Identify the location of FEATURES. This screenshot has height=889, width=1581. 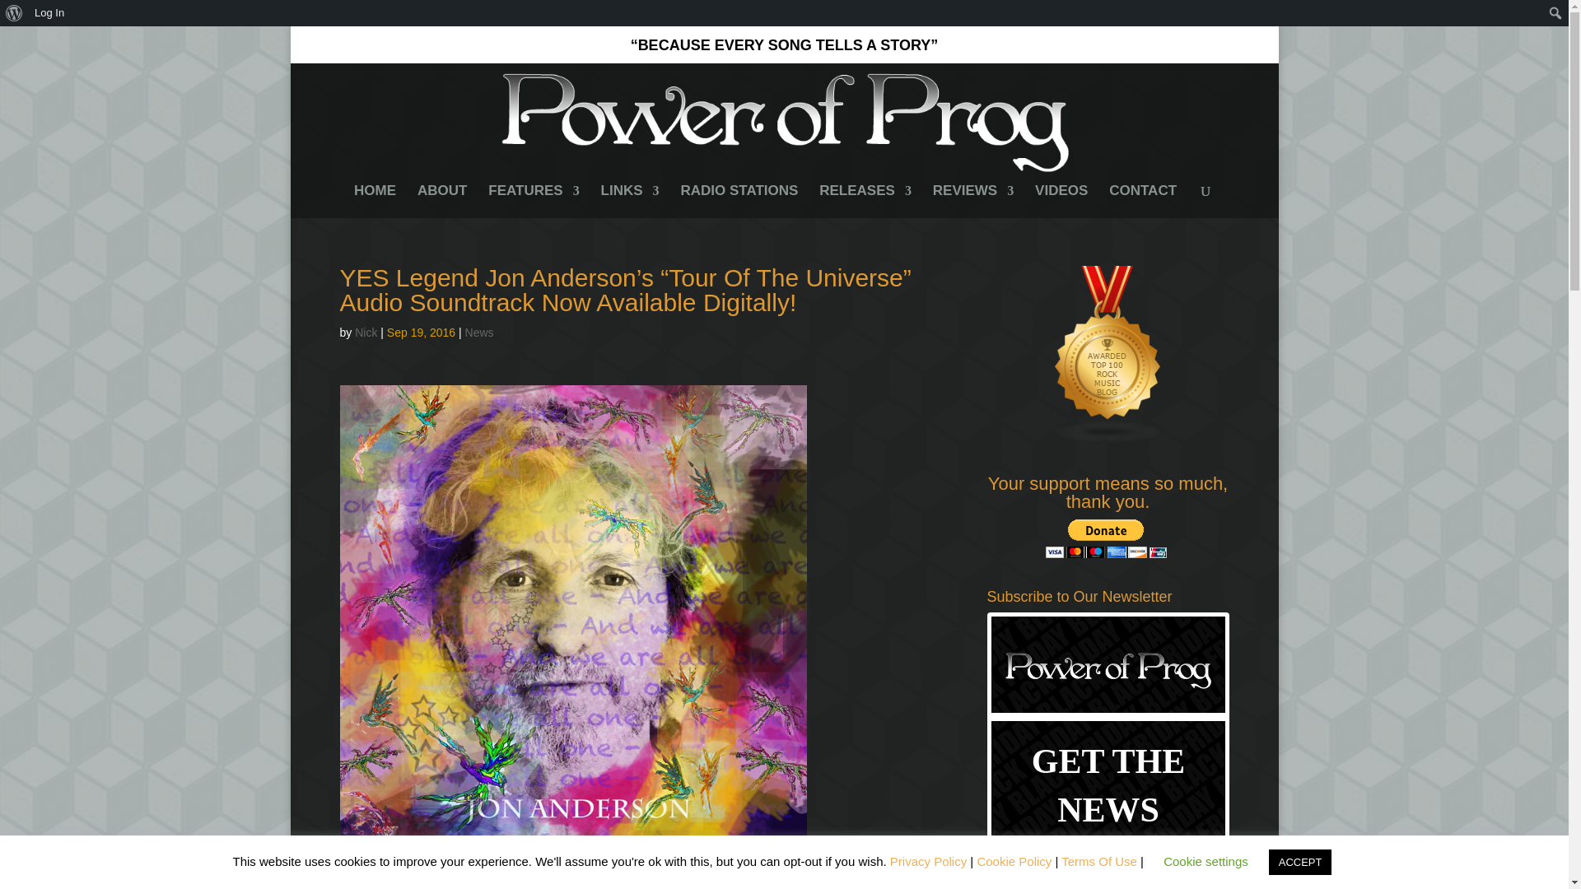
(534, 201).